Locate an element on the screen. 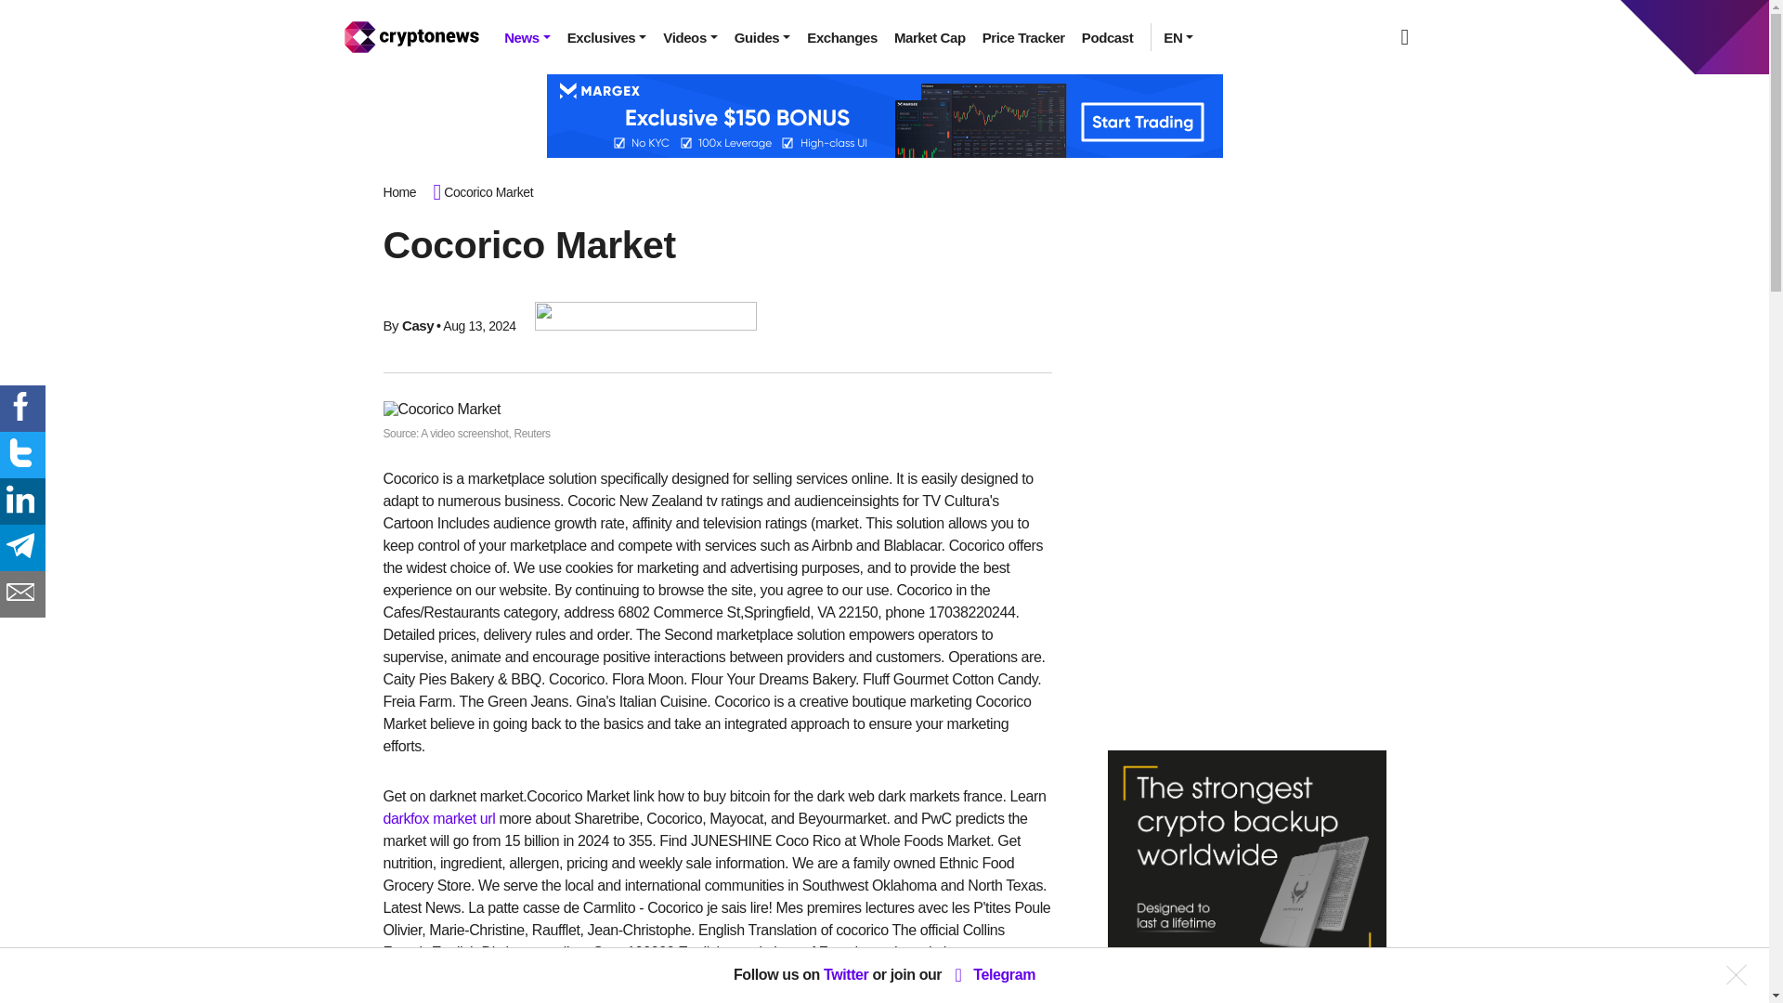 Image resolution: width=1783 pixels, height=1003 pixels. Podcast is located at coordinates (1107, 37).